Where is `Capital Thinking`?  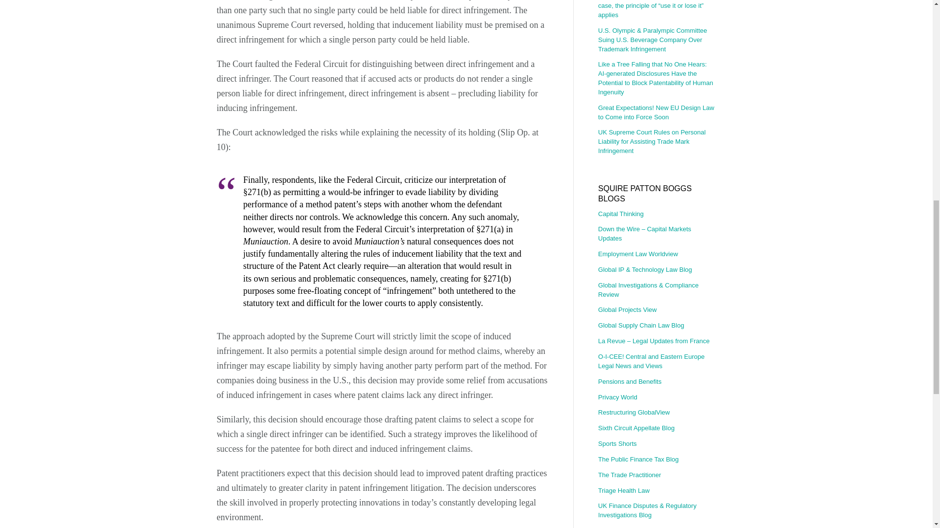 Capital Thinking is located at coordinates (657, 215).